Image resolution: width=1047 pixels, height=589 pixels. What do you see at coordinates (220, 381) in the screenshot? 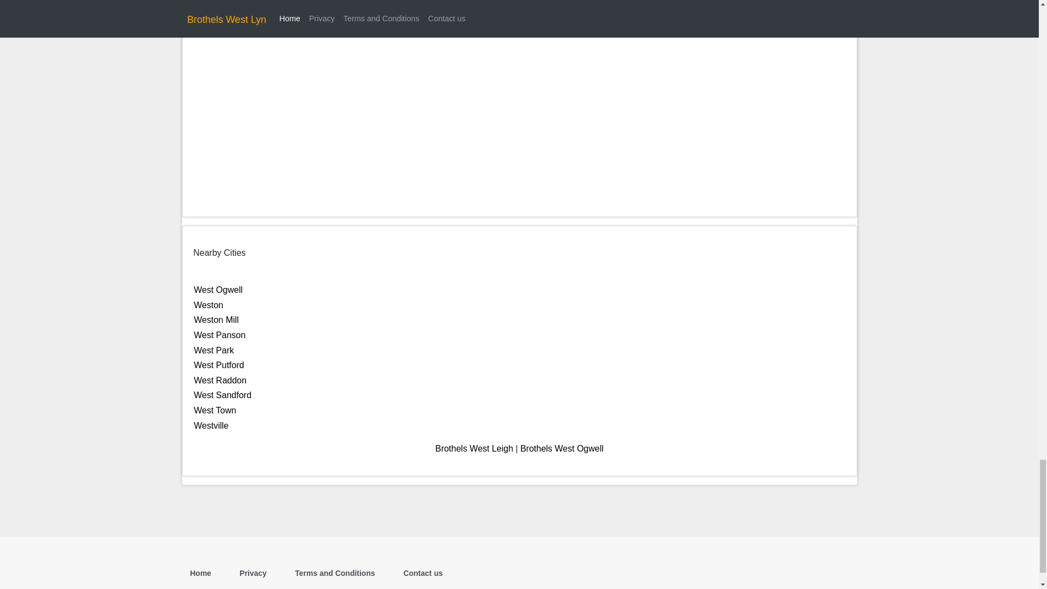
I see `West Raddon` at bounding box center [220, 381].